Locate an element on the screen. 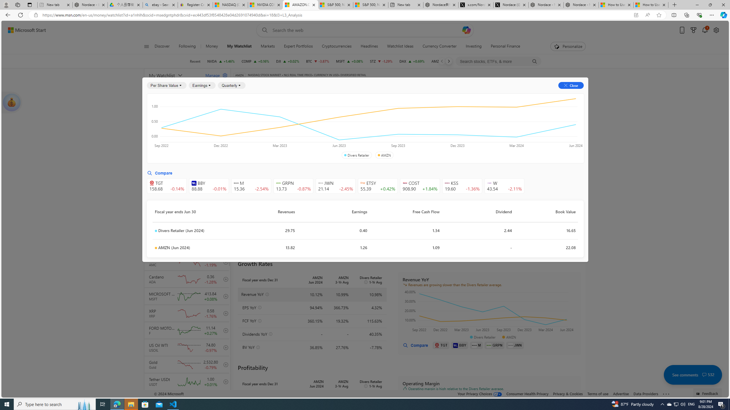 The height and width of the screenshot is (410, 730). x.com/NordaceOfficial is located at coordinates (476, 5).